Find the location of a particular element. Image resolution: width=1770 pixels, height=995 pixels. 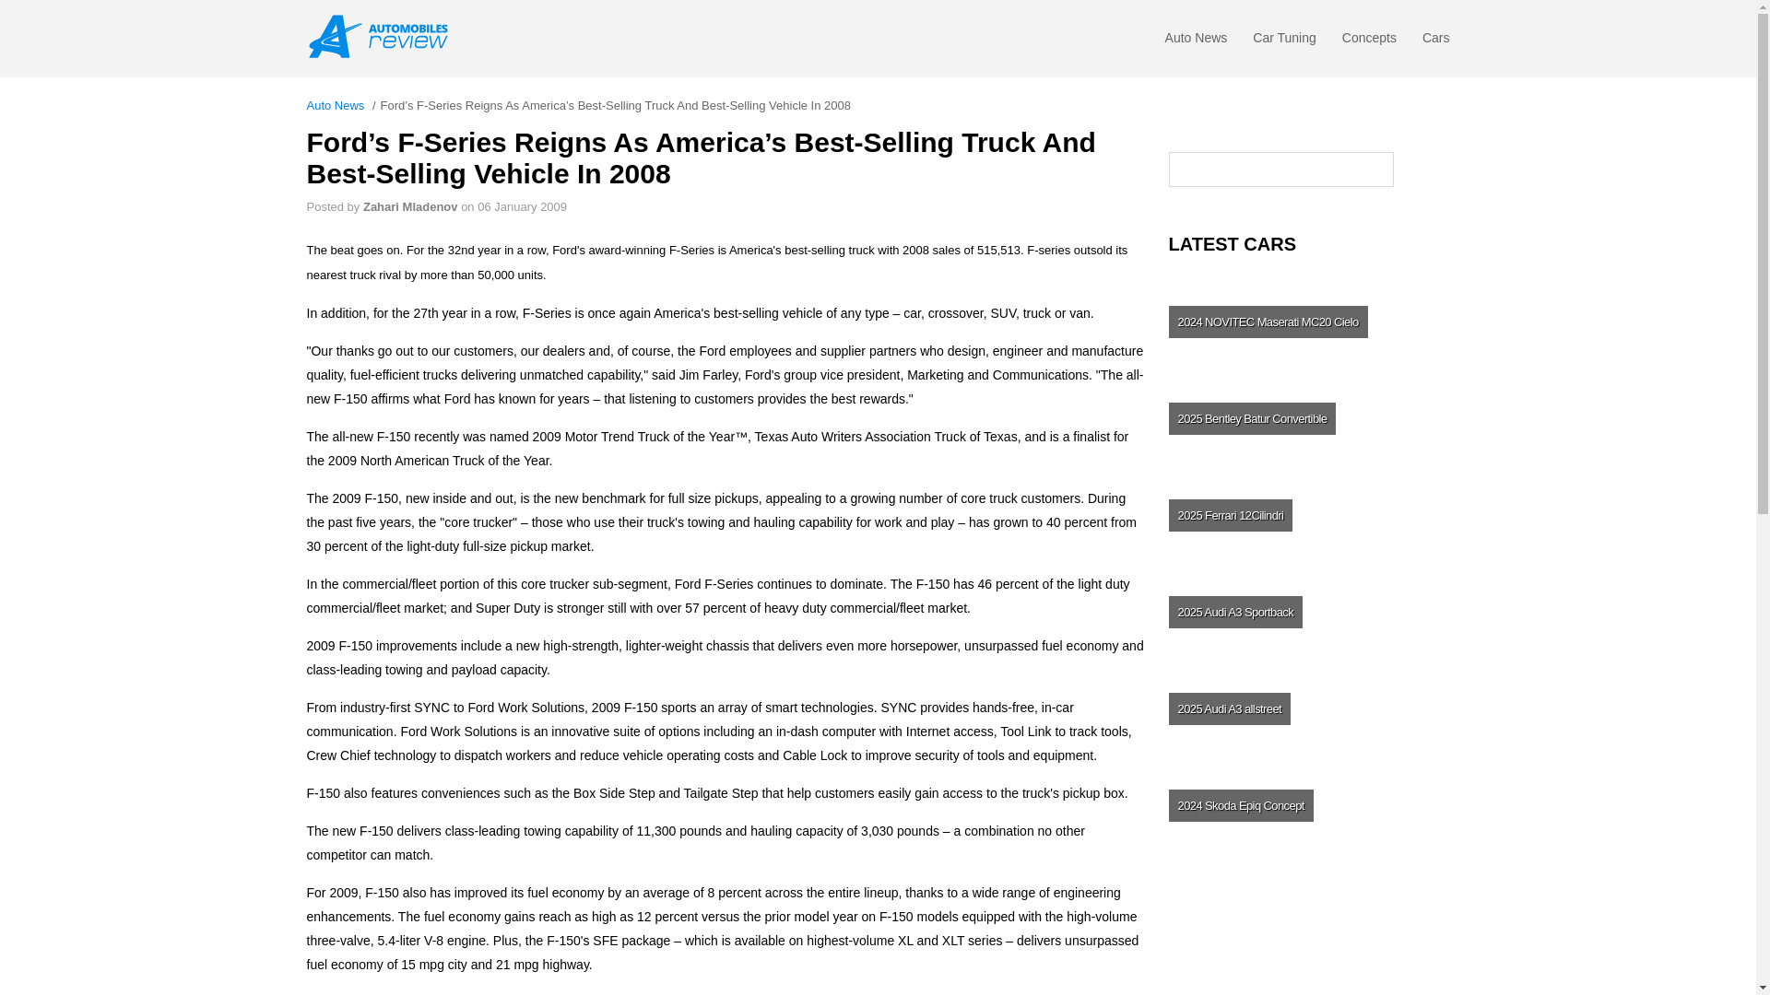

Automobilesreview.com is located at coordinates (383, 37).